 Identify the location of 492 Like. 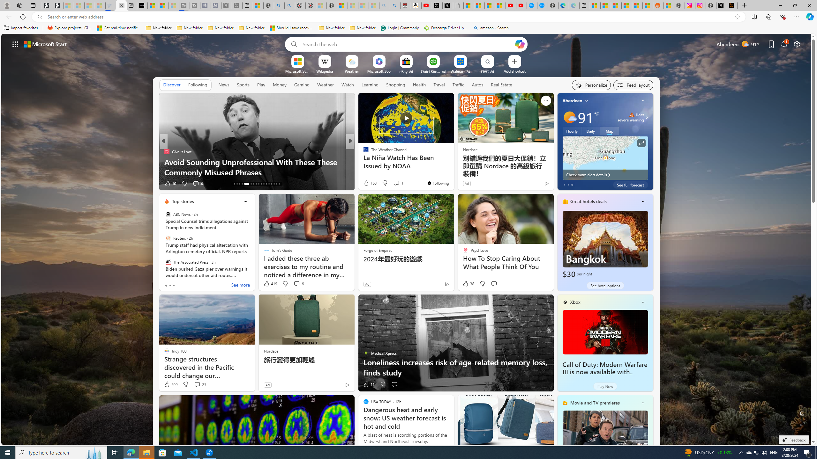
(368, 184).